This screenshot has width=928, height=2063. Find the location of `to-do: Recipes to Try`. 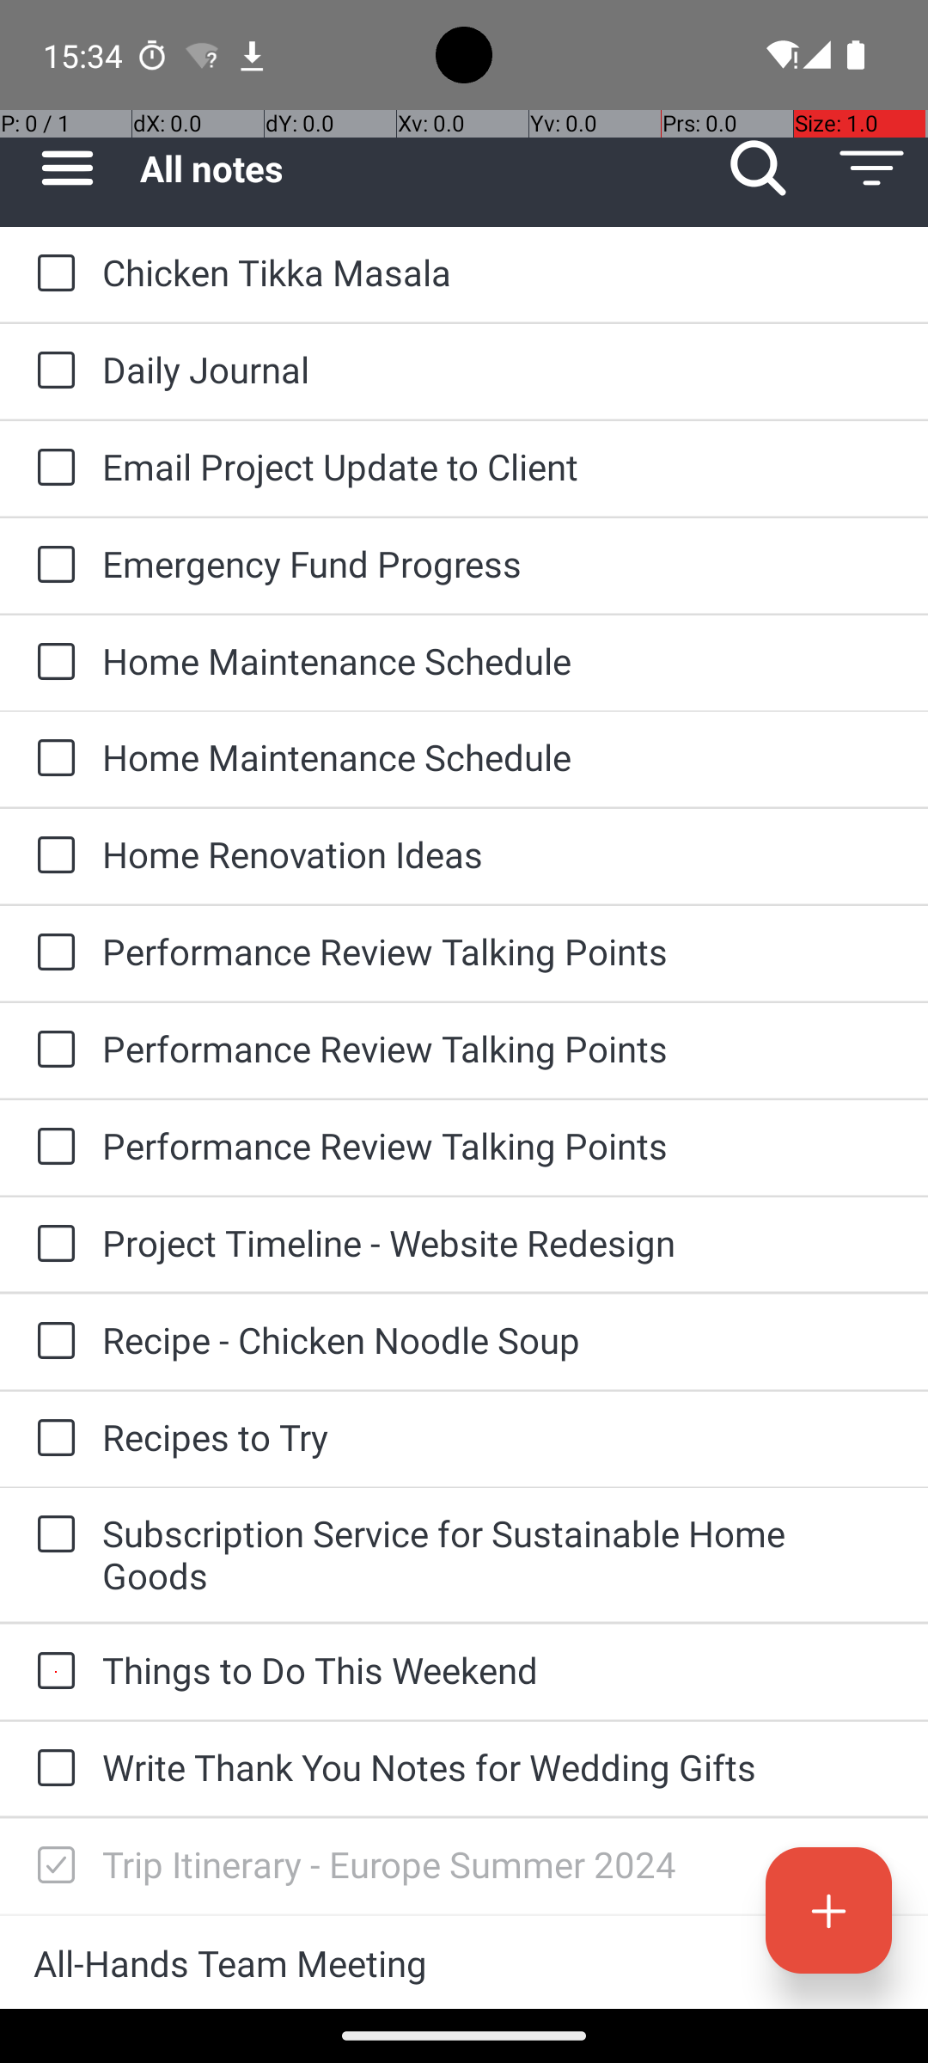

to-do: Recipes to Try is located at coordinates (52, 1439).